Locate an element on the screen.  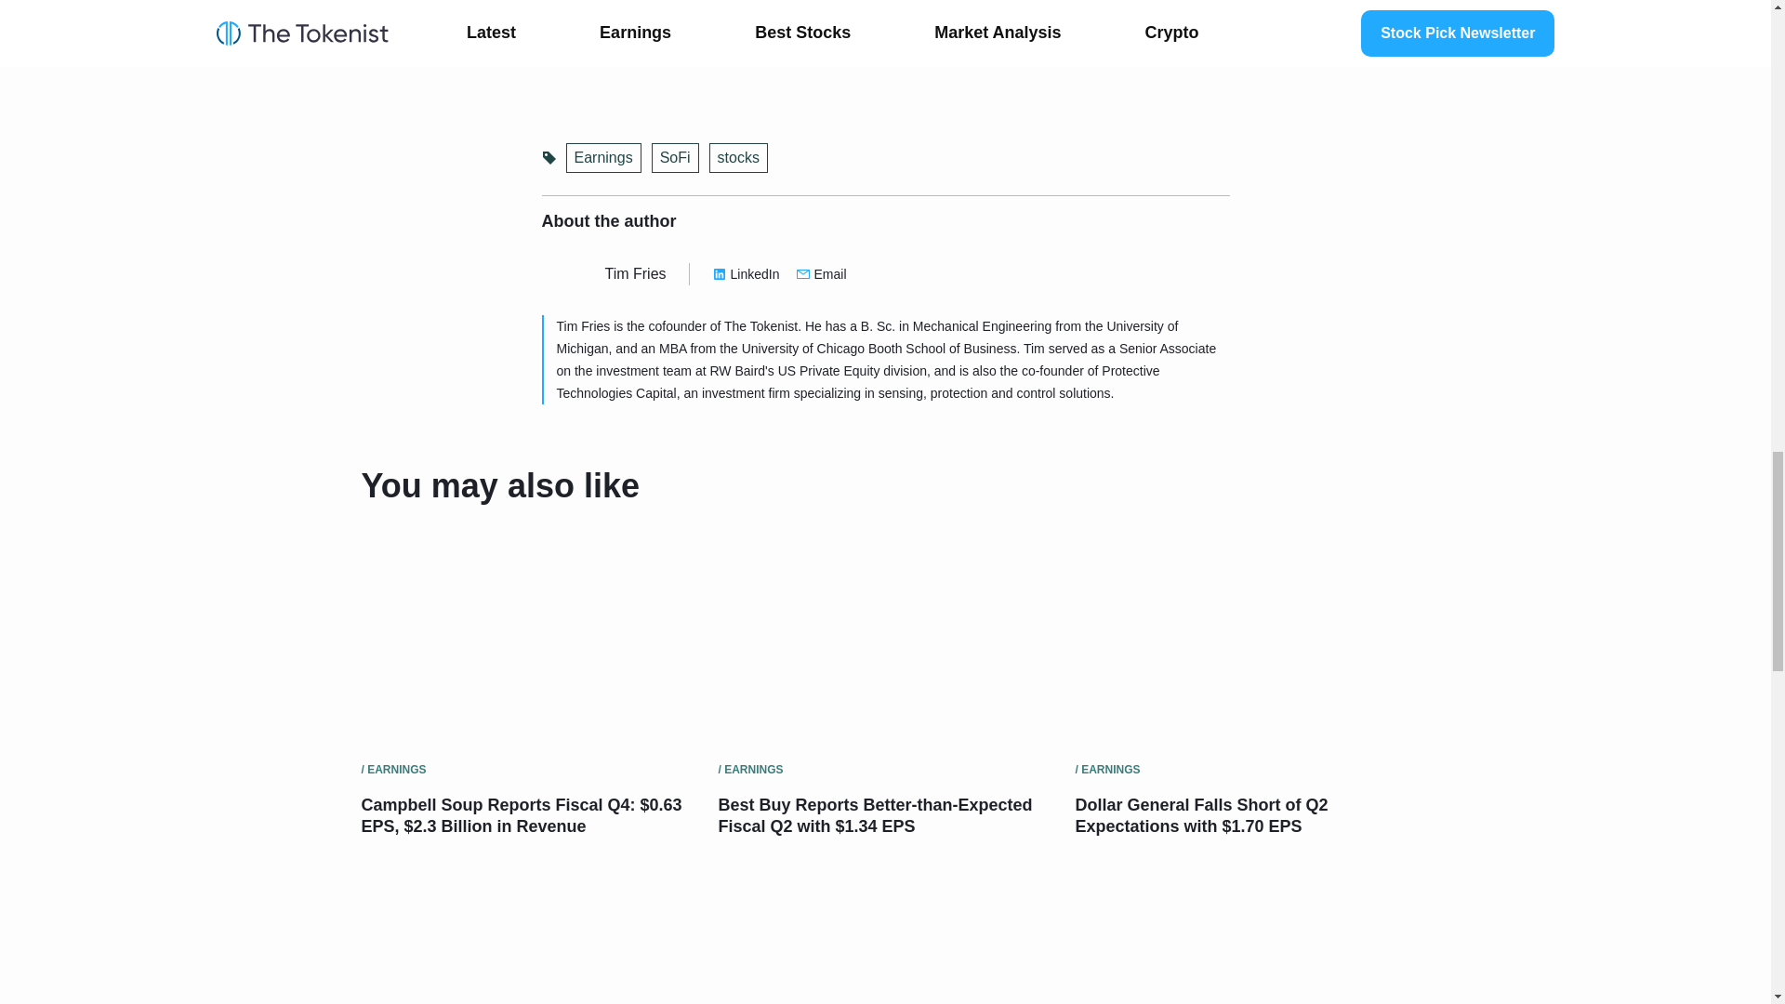
EARNINGS is located at coordinates (1110, 769).